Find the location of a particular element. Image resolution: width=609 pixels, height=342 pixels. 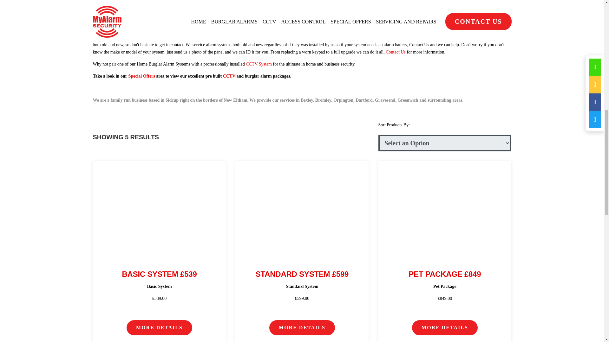

Contact Us is located at coordinates (419, 45).